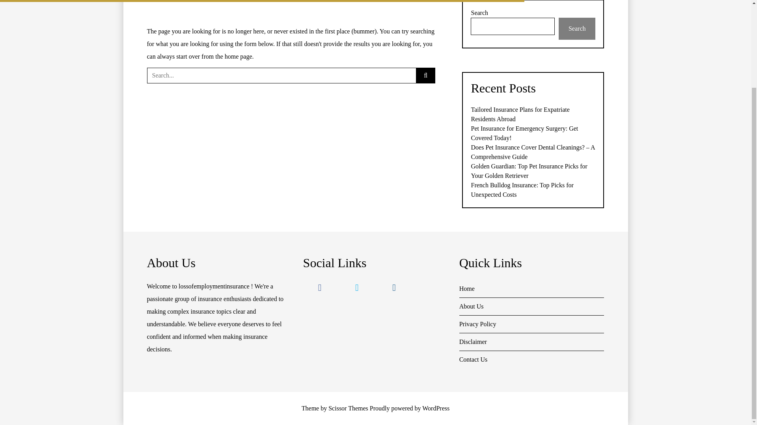  What do you see at coordinates (531, 307) in the screenshot?
I see `About Us` at bounding box center [531, 307].